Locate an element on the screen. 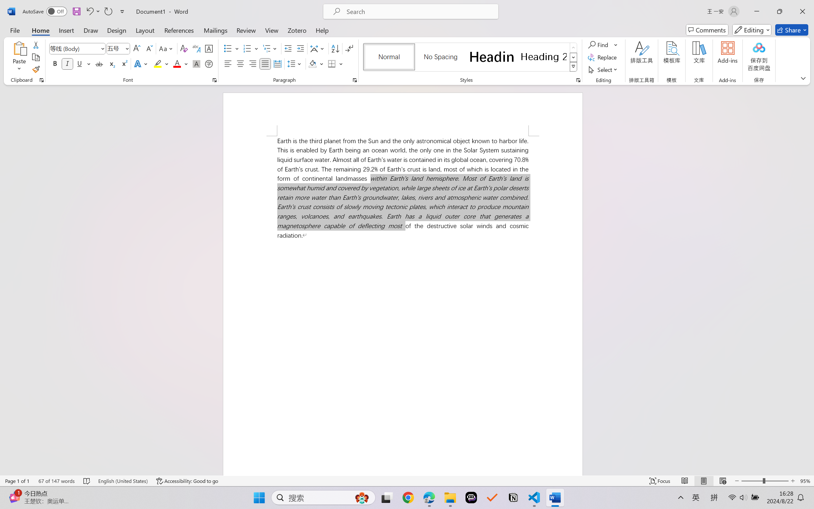  Record button in top bar is located at coordinates (741, 371).